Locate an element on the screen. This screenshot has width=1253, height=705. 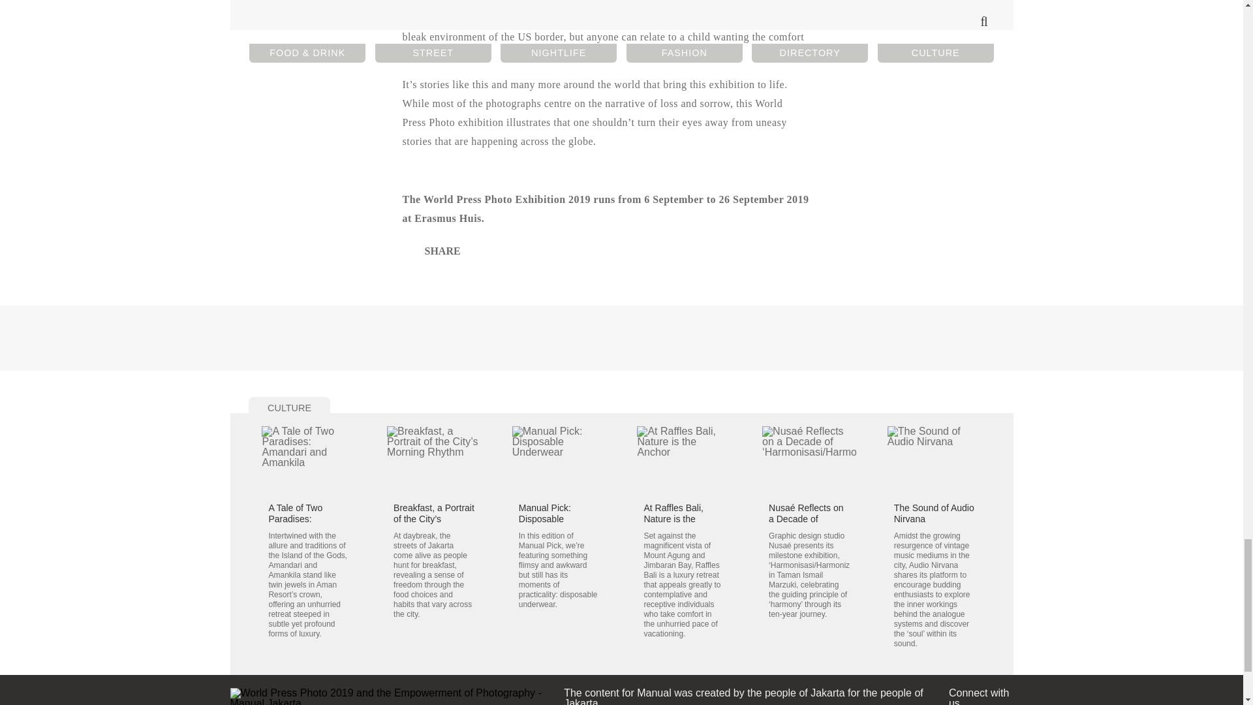
At Raffles Bali, Nature is the Anchor is located at coordinates (673, 518).